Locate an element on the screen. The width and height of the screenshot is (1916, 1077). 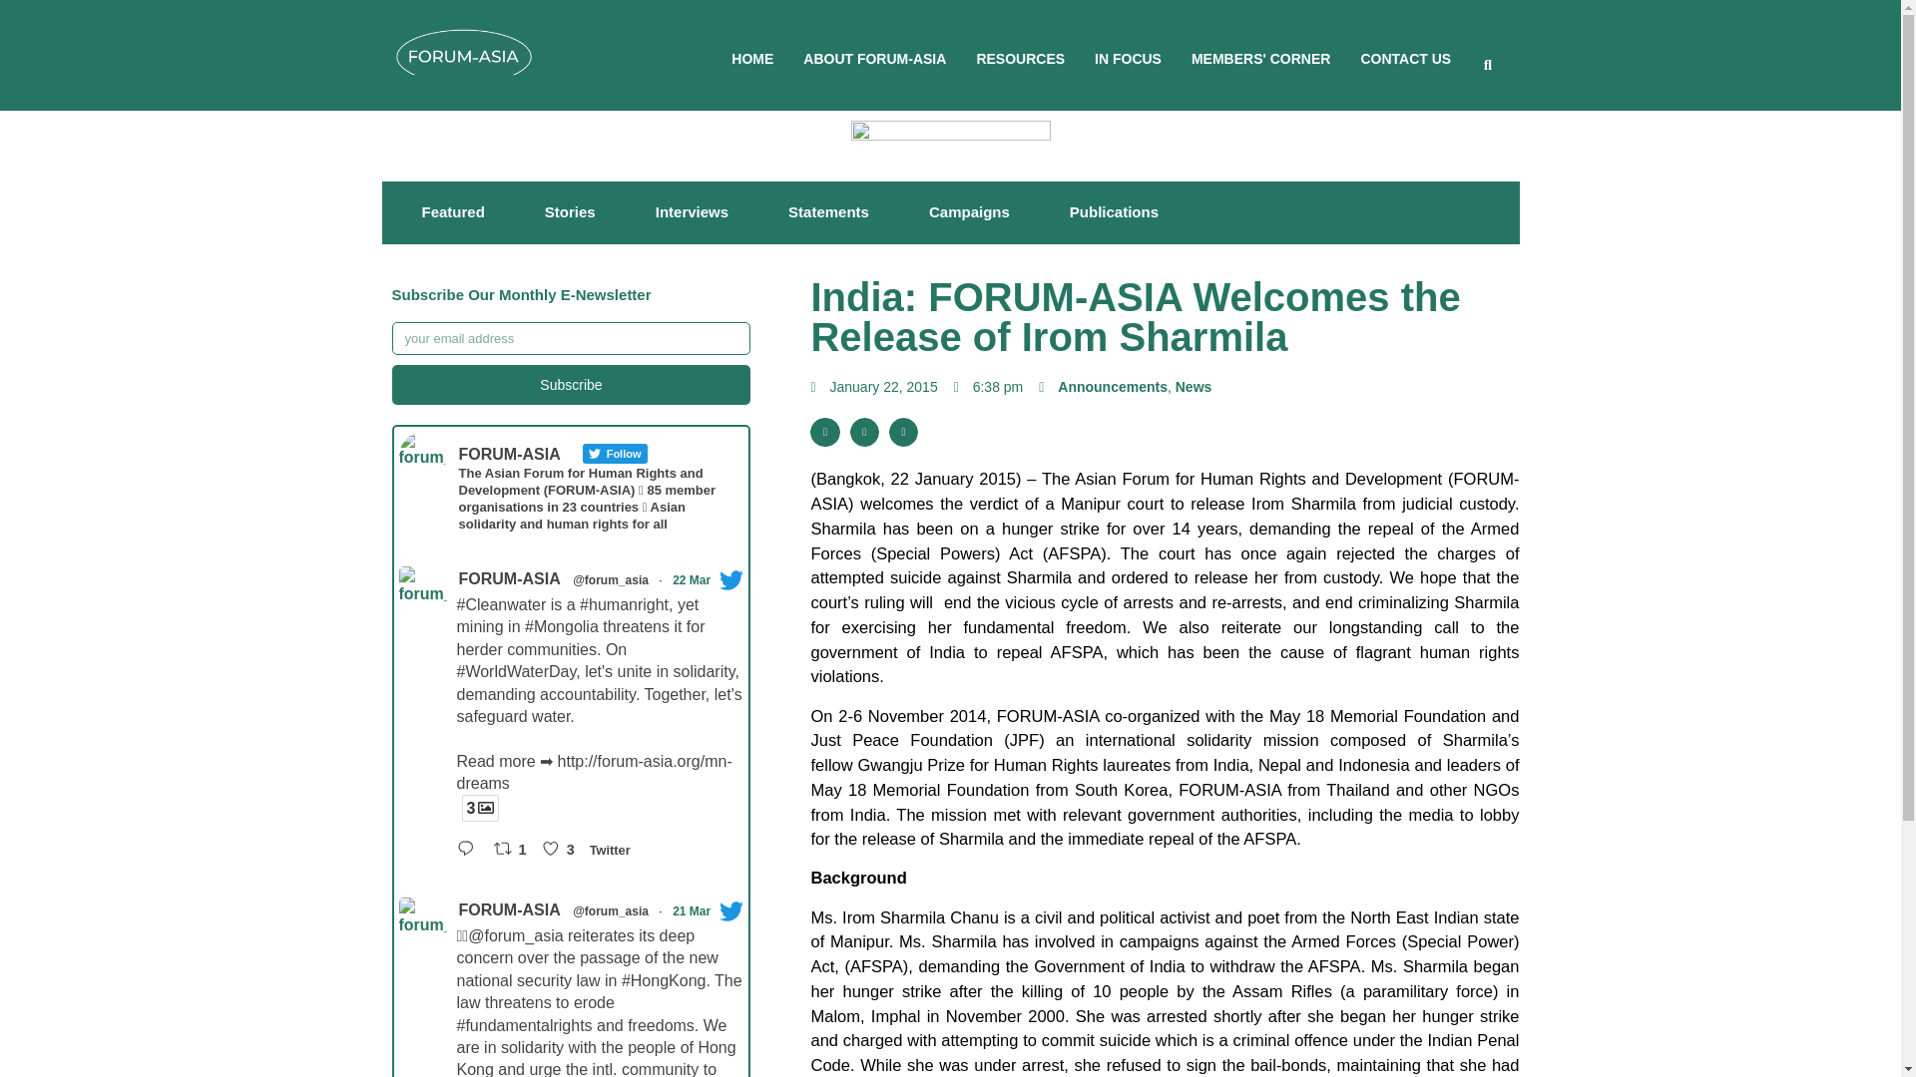
RESOURCES is located at coordinates (1020, 58).